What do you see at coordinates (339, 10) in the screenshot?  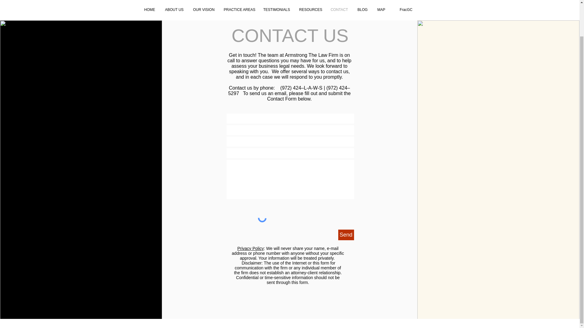 I see `CONTACT` at bounding box center [339, 10].